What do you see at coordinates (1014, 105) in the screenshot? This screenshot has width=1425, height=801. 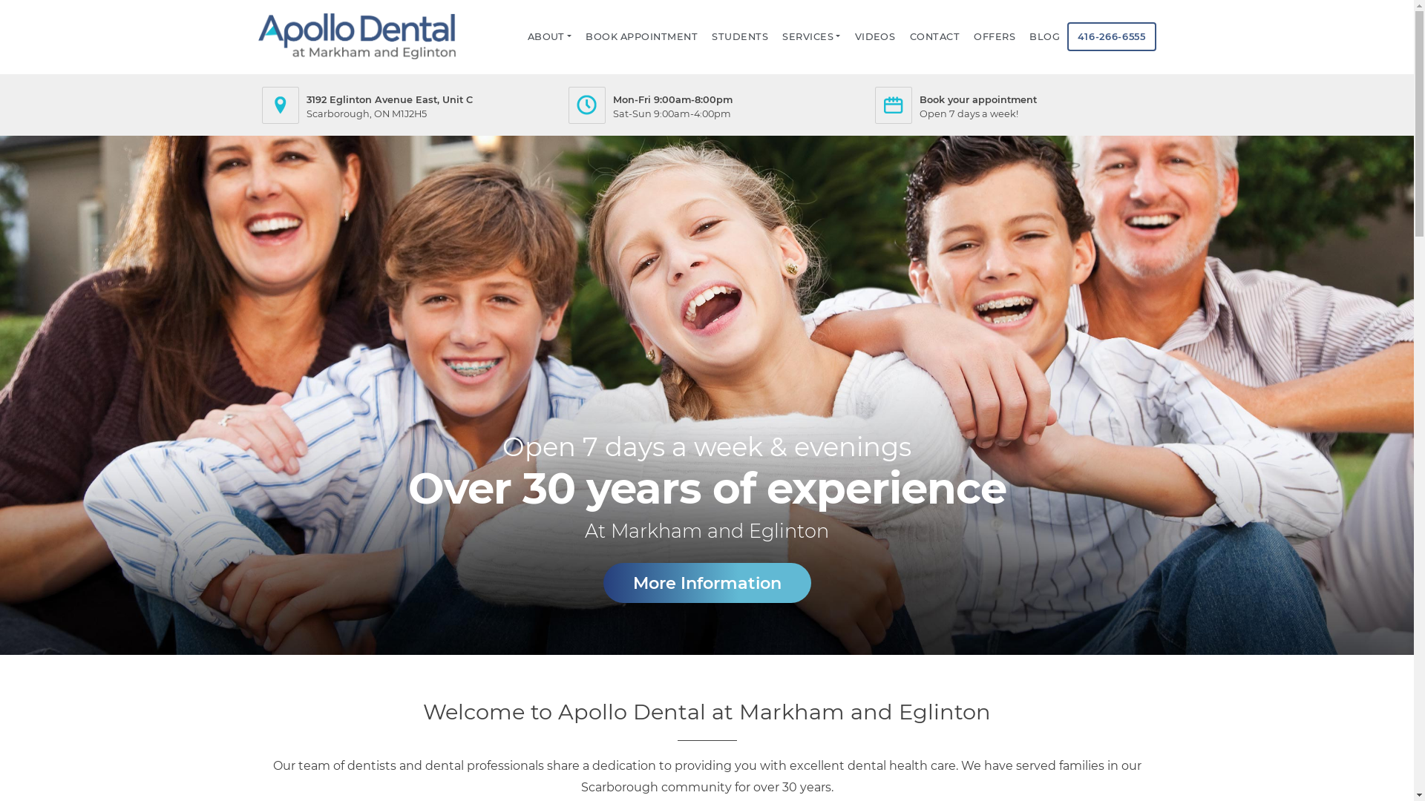 I see `Book your appointment
Open 7 days a week!` at bounding box center [1014, 105].